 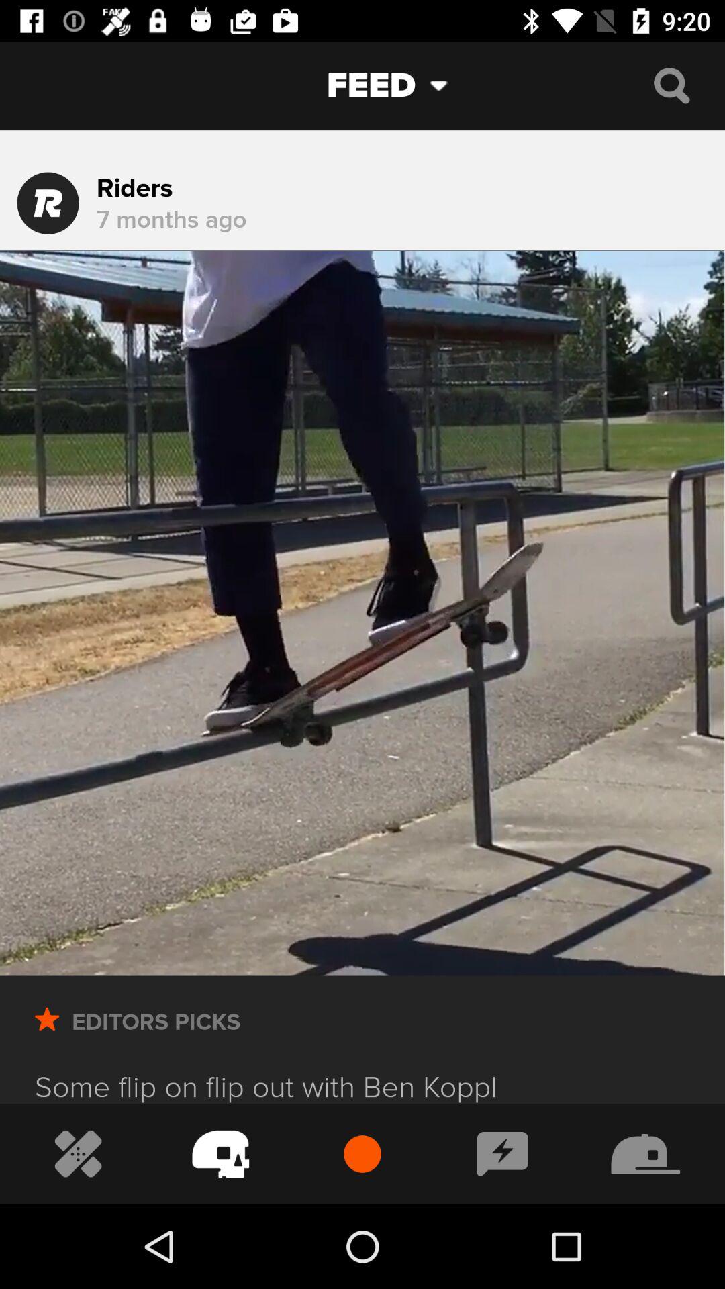 What do you see at coordinates (220, 1153) in the screenshot?
I see `show cart` at bounding box center [220, 1153].